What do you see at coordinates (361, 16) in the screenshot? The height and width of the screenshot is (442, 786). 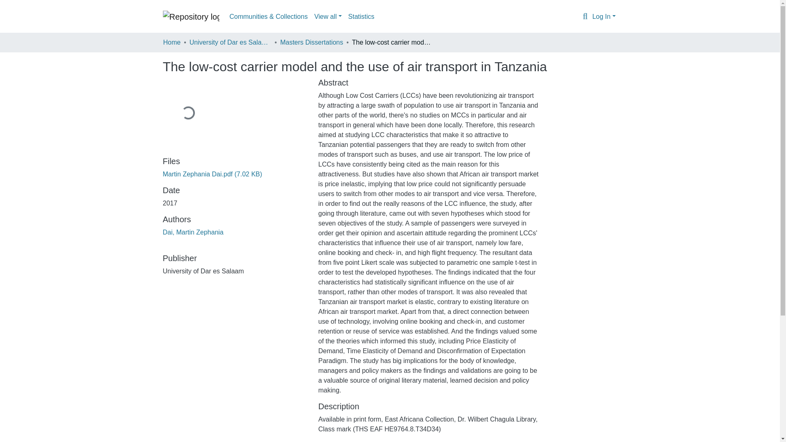 I see `Statistics` at bounding box center [361, 16].